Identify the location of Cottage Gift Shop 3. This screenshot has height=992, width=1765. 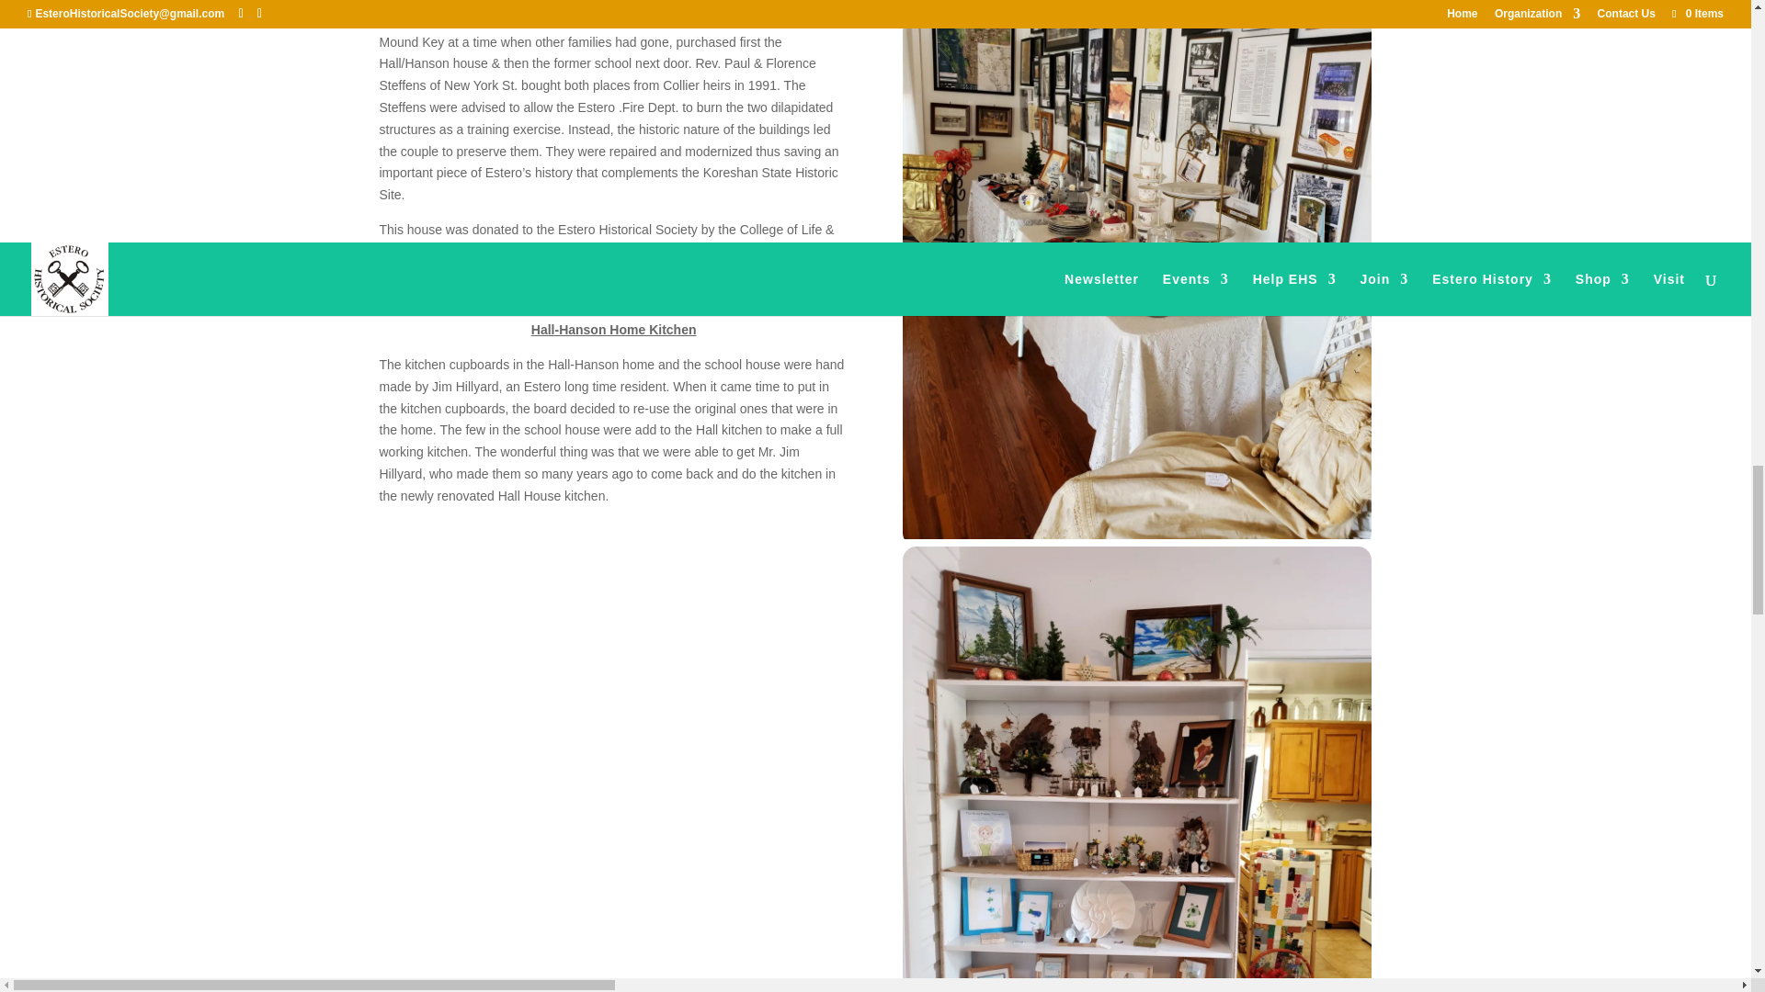
(1136, 534).